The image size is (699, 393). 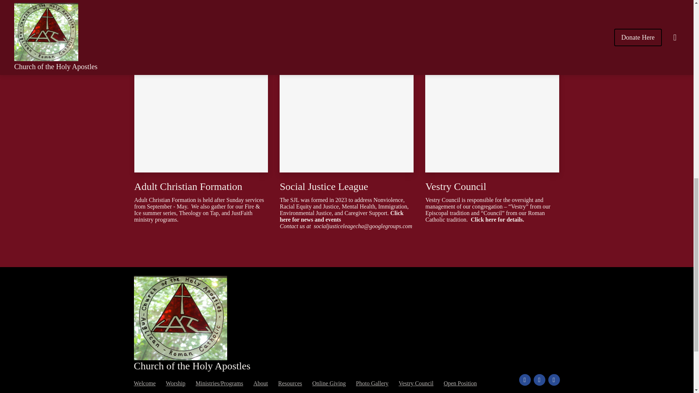 I want to click on Resources, so click(x=290, y=383).